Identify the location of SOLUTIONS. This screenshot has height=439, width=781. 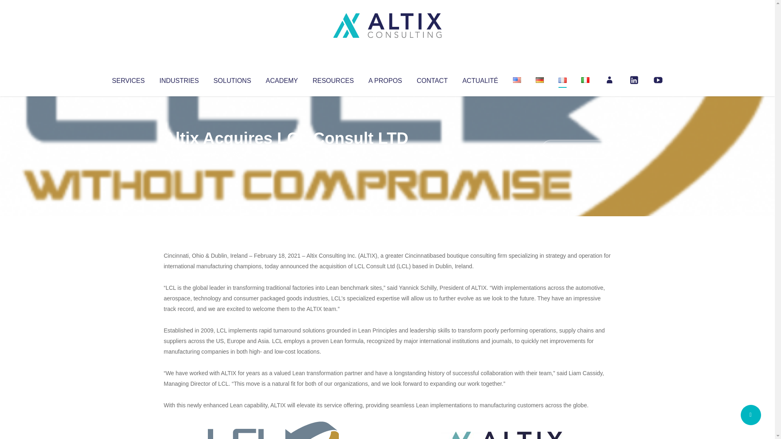
(232, 79).